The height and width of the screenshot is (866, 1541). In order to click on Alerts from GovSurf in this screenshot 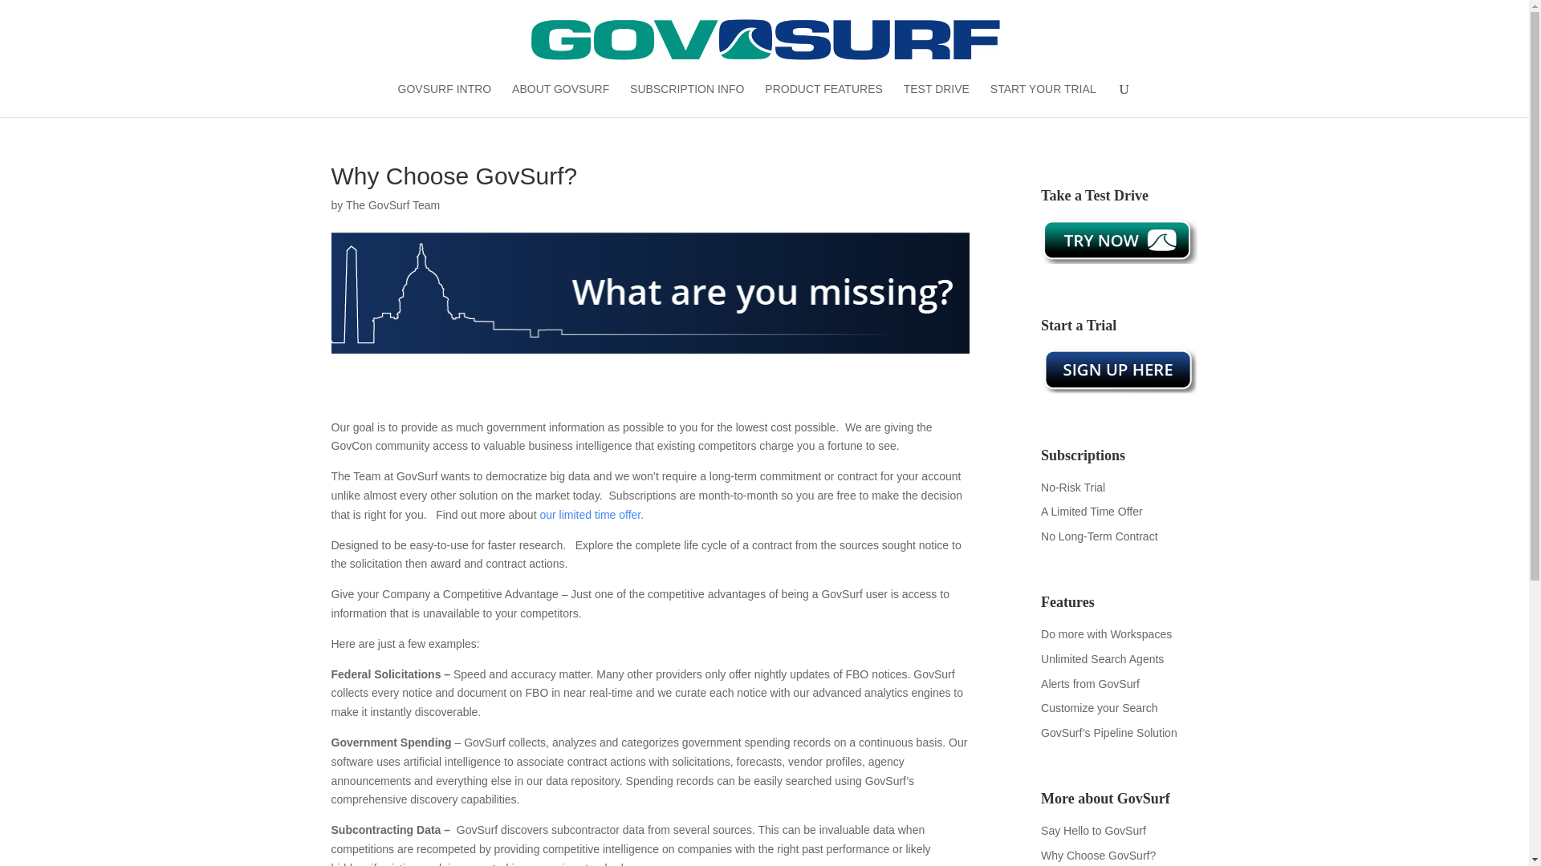, I will do `click(1090, 683)`.